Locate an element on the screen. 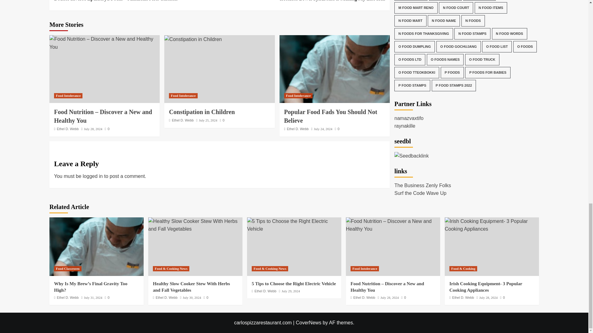 The image size is (593, 333). Ethel D. Webb is located at coordinates (183, 120).